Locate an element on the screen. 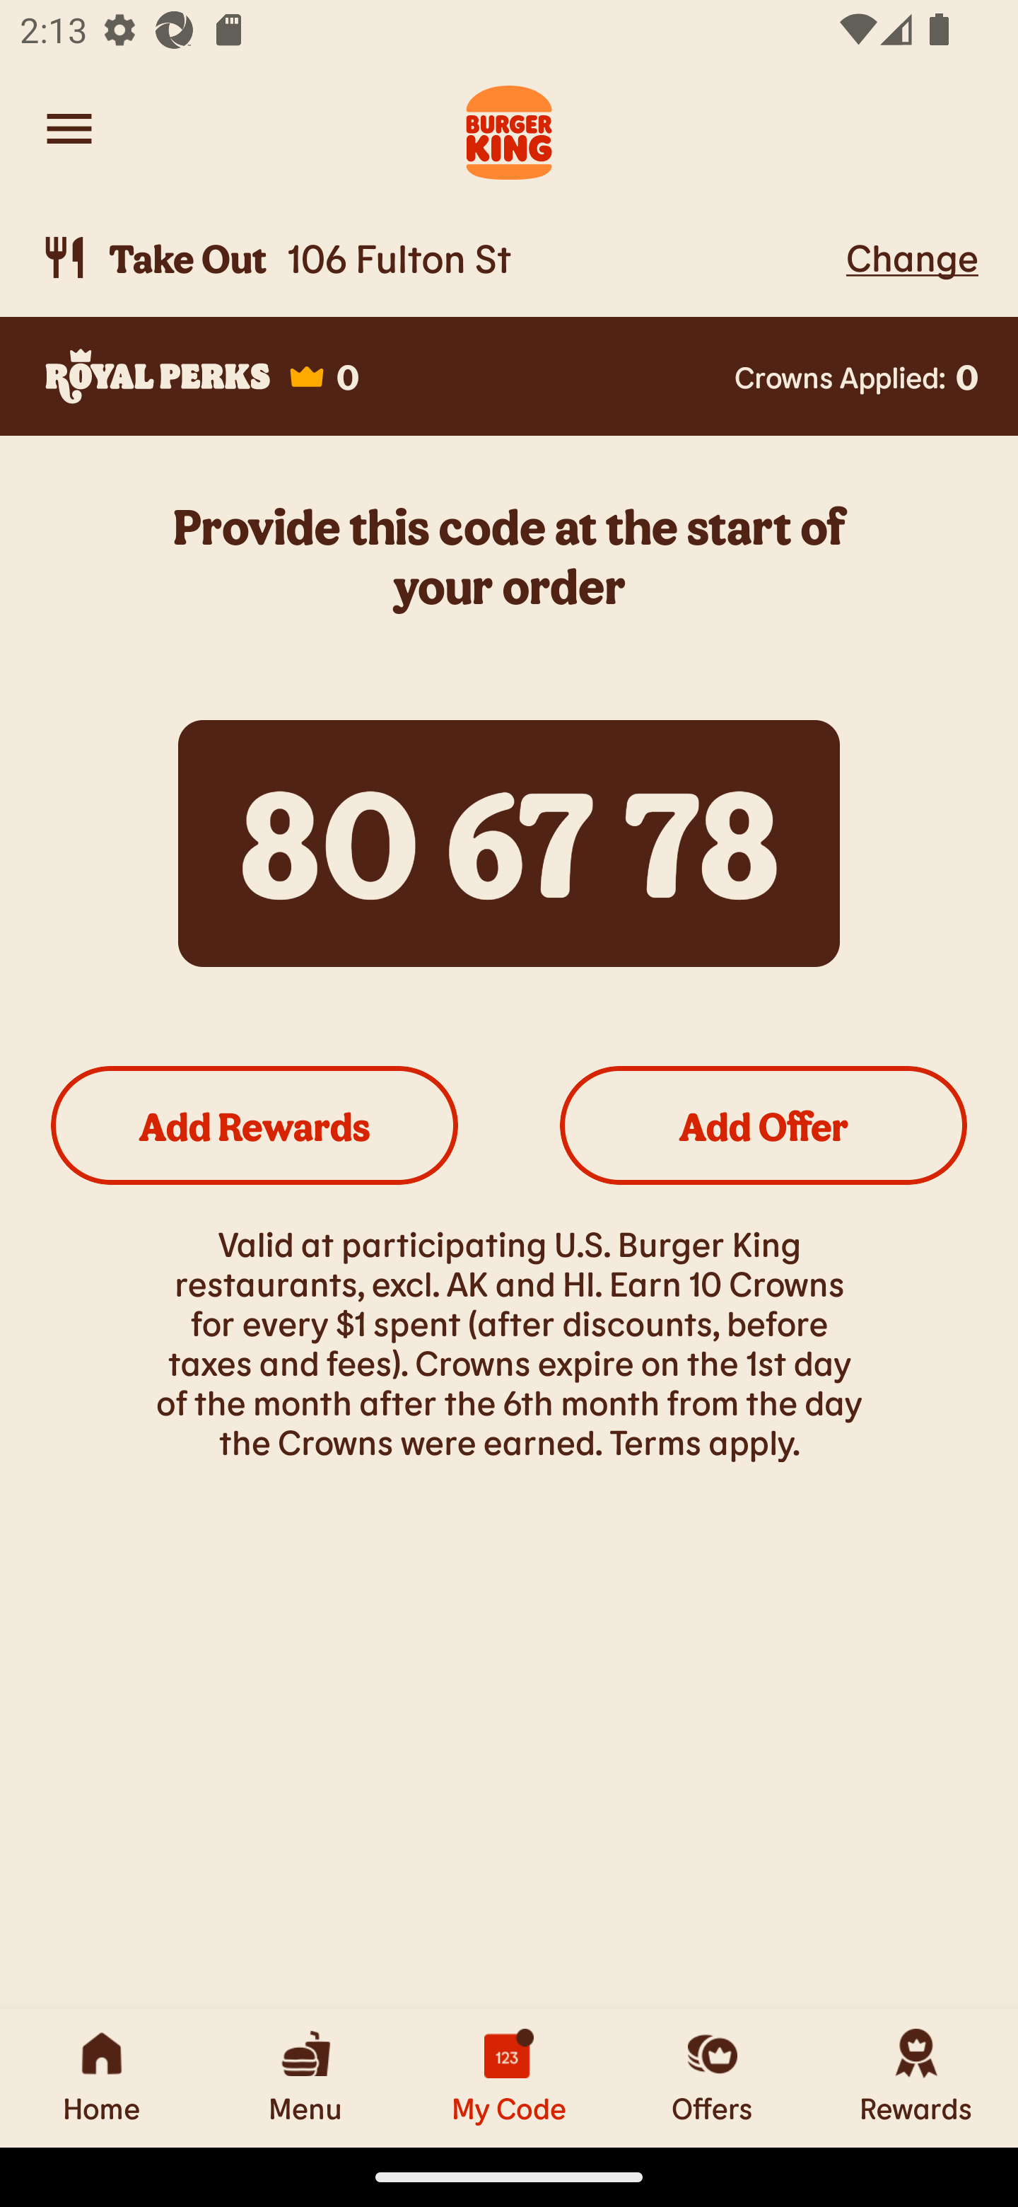  Navigate to account menu  is located at coordinates (69, 129).